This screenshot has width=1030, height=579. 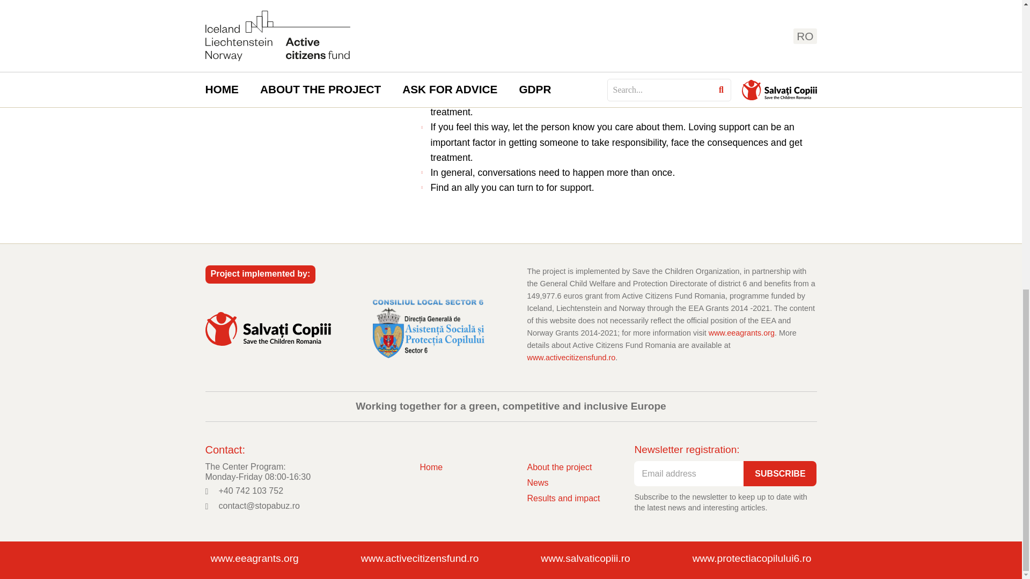 I want to click on www.eeagrants.org, so click(x=254, y=559).